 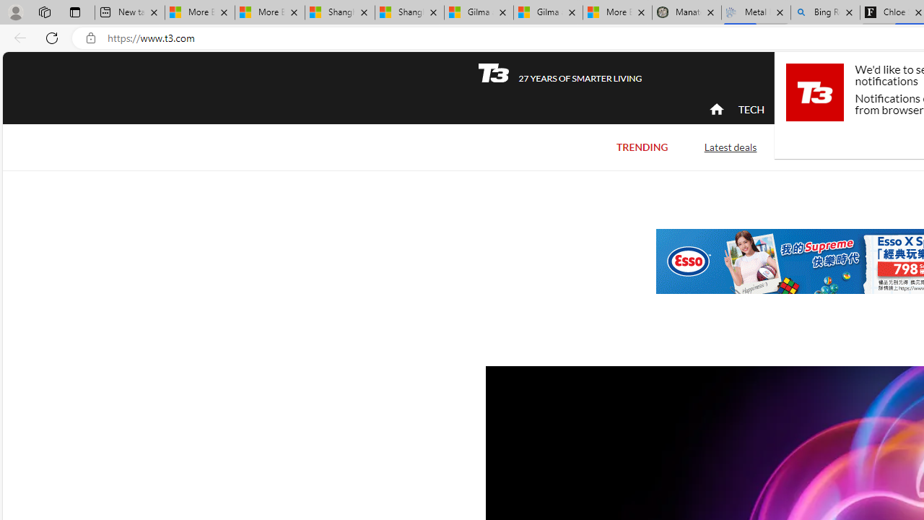 I want to click on TECH, so click(x=751, y=110).